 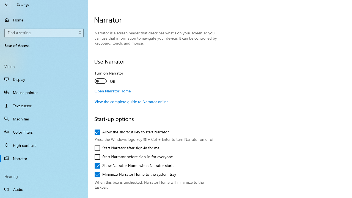 What do you see at coordinates (44, 79) in the screenshot?
I see `Display` at bounding box center [44, 79].